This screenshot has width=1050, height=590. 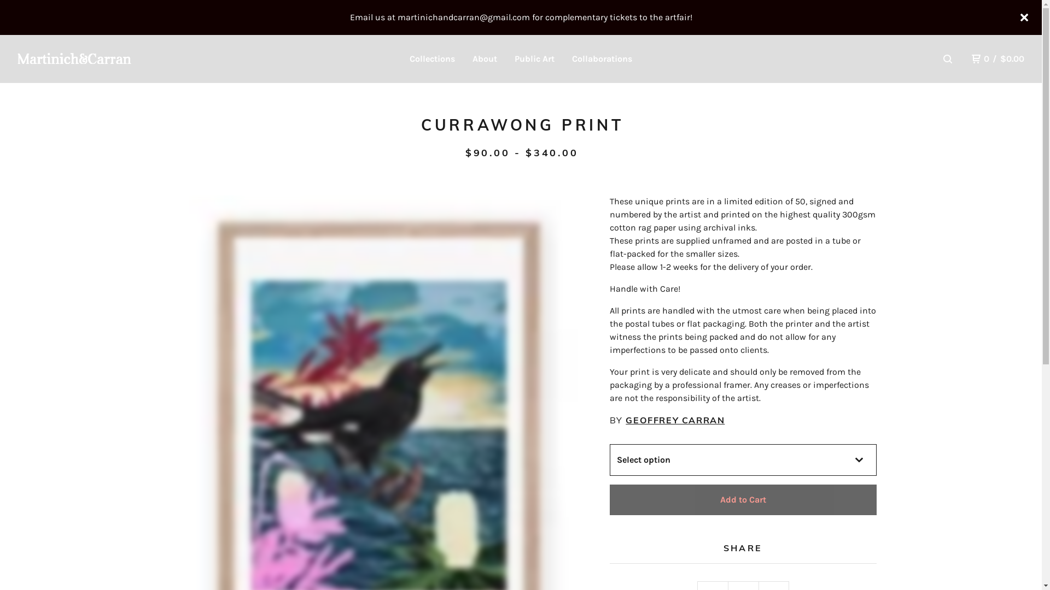 What do you see at coordinates (675, 420) in the screenshot?
I see `GEOFFREY CARRAN` at bounding box center [675, 420].